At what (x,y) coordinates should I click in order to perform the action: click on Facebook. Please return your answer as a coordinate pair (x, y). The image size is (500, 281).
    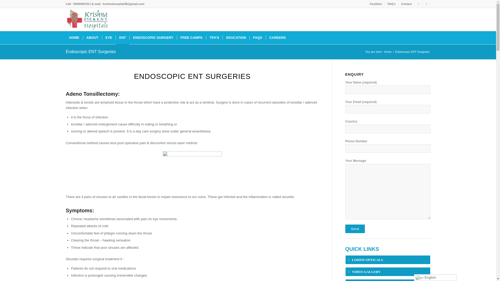
    Looking at the image, I should click on (418, 4).